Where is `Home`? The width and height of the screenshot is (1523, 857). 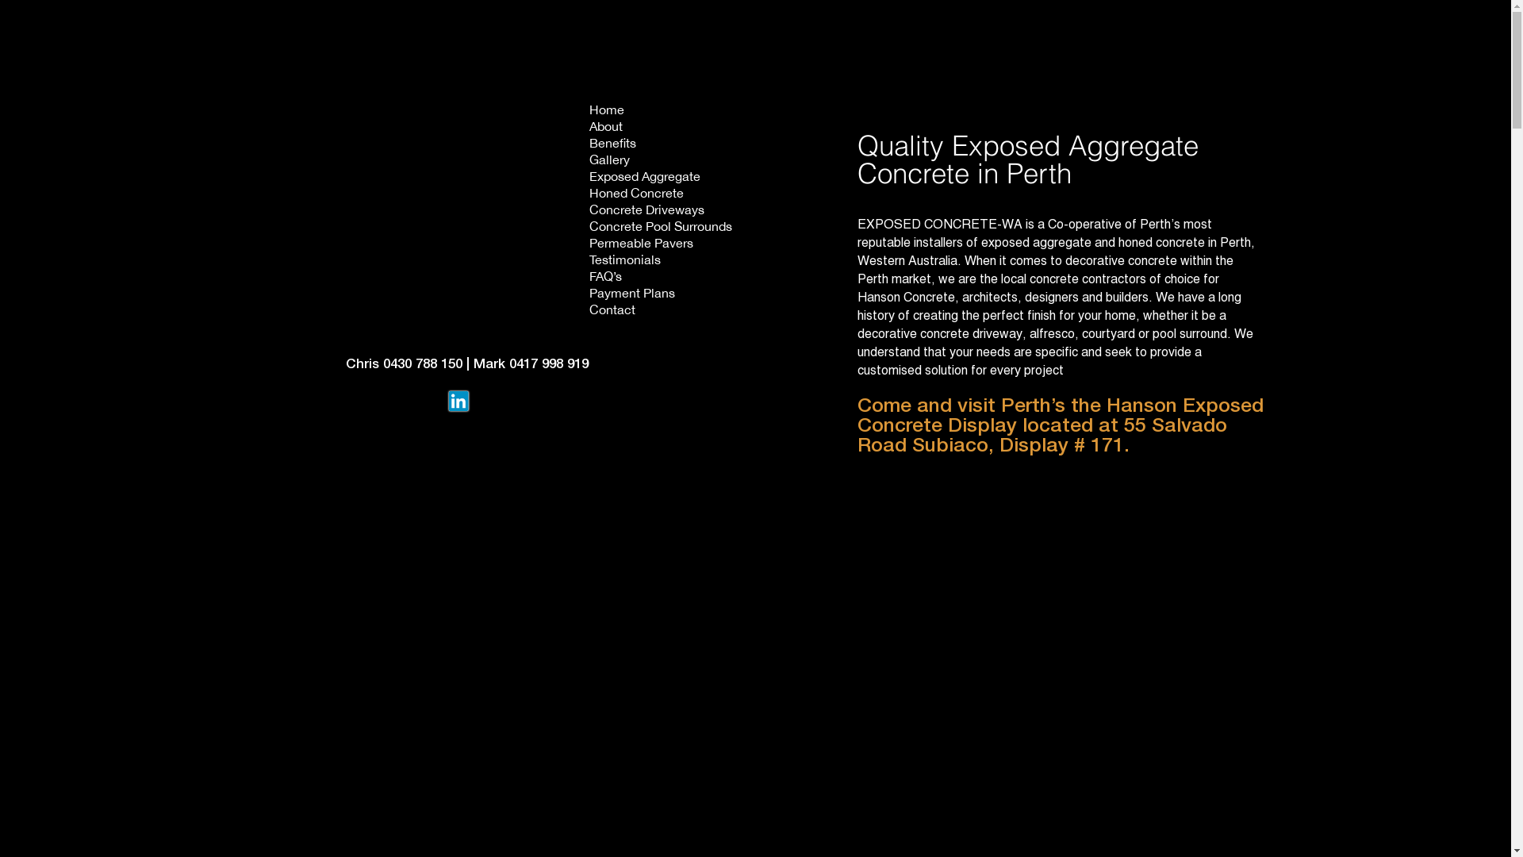
Home is located at coordinates (661, 111).